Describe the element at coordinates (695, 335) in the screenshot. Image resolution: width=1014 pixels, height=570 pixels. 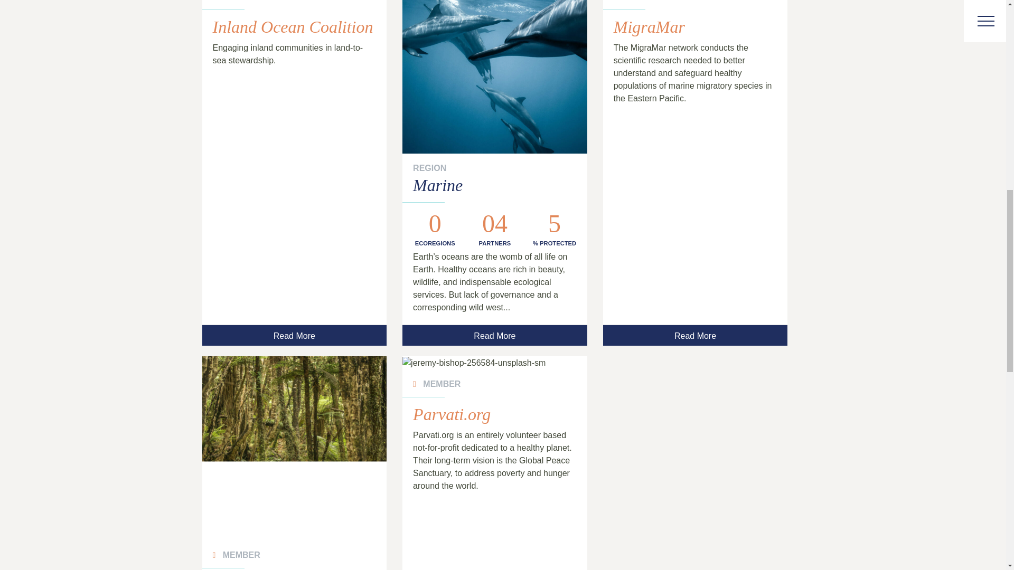
I see `Read More` at that location.